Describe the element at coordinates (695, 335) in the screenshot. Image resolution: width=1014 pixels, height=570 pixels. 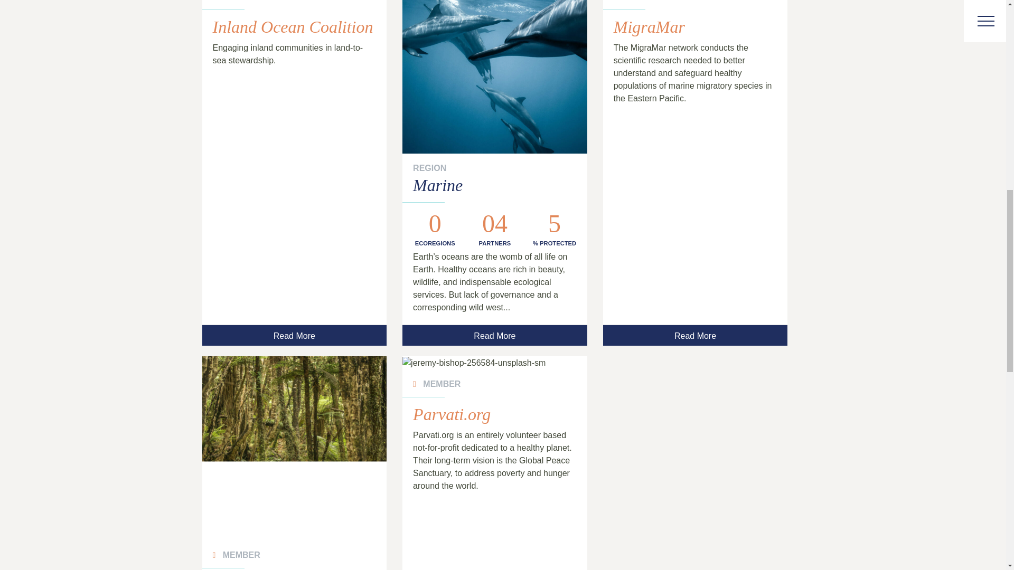
I see `Read More` at that location.